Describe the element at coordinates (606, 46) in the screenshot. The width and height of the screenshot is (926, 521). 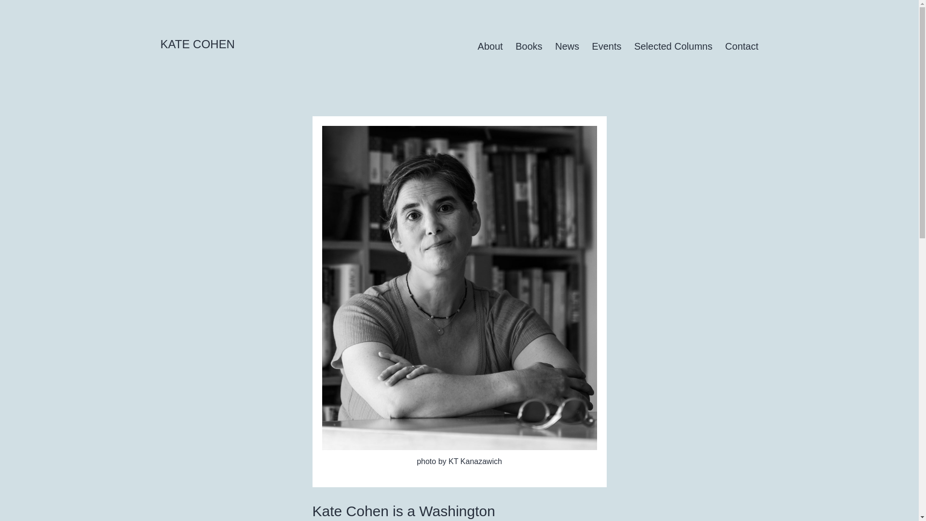
I see `Events` at that location.